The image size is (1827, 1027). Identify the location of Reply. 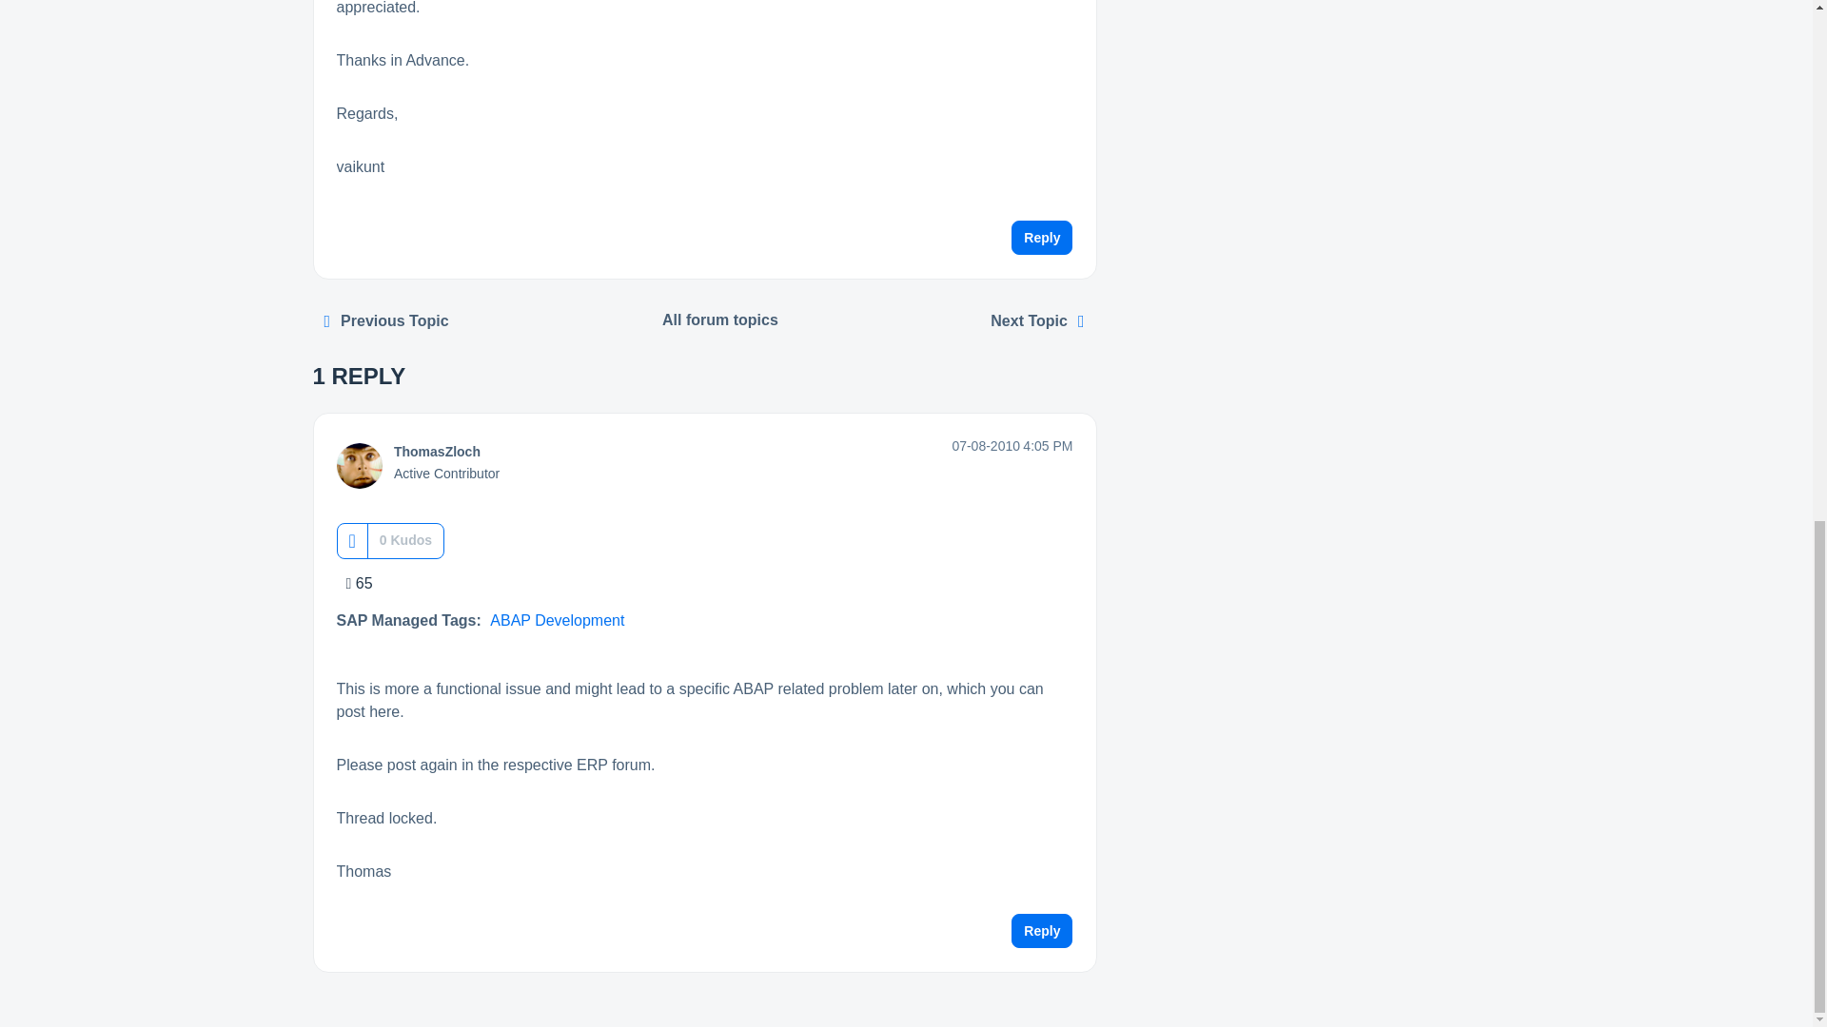
(1042, 930).